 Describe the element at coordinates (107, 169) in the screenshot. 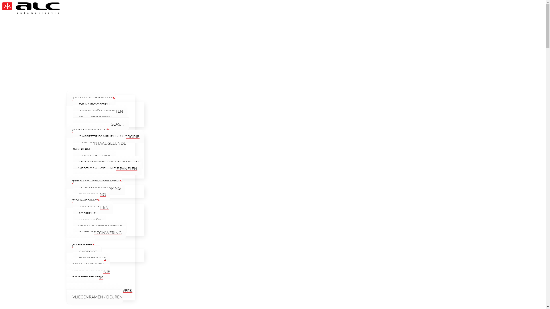

I see `VERTICAAL GELIJNDE PANELEN` at that location.